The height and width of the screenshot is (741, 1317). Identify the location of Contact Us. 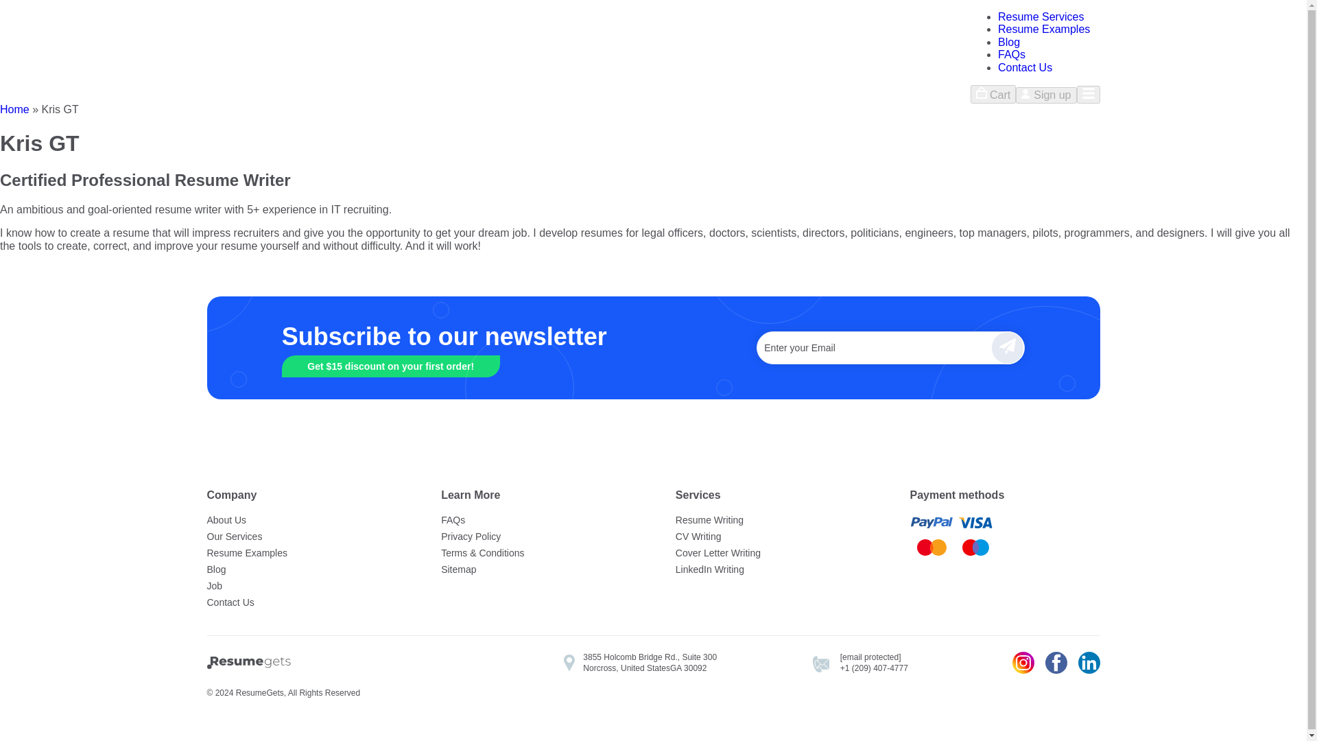
(1025, 67).